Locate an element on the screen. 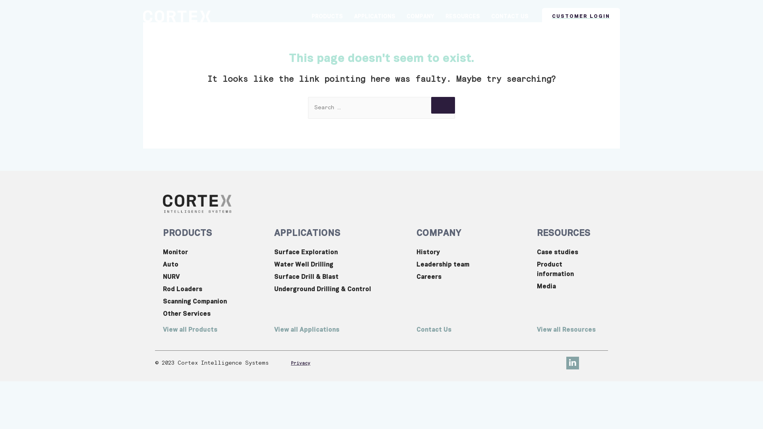 This screenshot has width=763, height=429. Water Well Drilling is located at coordinates (341, 265).